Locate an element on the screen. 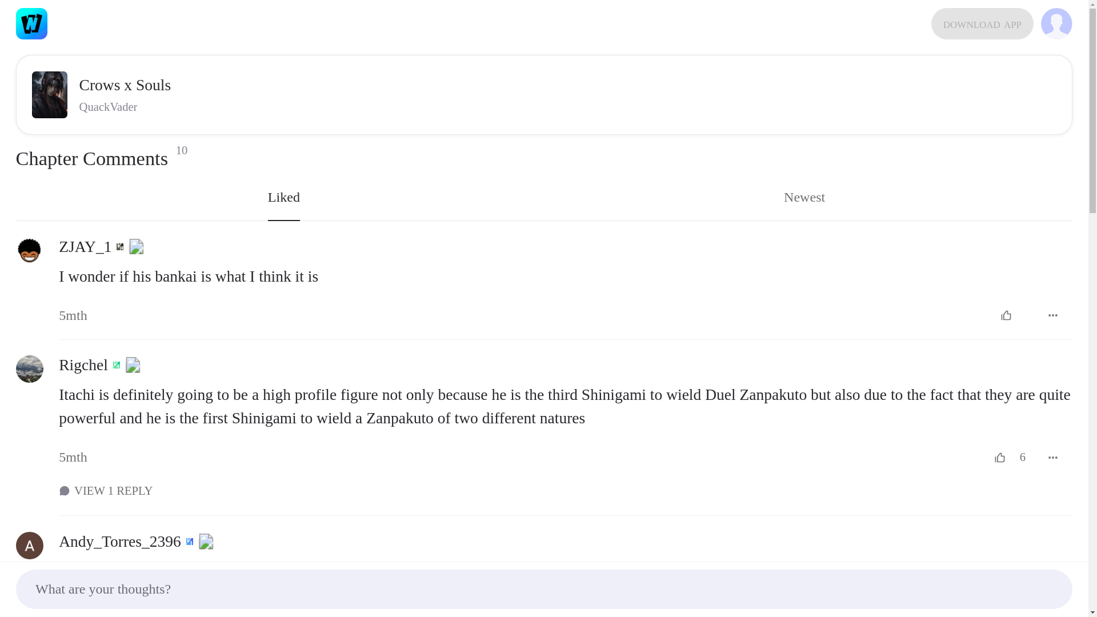 The image size is (1097, 617). reply is located at coordinates (566, 277).